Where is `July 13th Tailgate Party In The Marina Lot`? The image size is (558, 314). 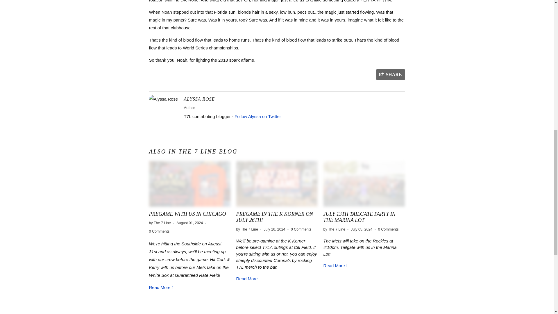 July 13th Tailgate Party In The Marina Lot is located at coordinates (364, 184).